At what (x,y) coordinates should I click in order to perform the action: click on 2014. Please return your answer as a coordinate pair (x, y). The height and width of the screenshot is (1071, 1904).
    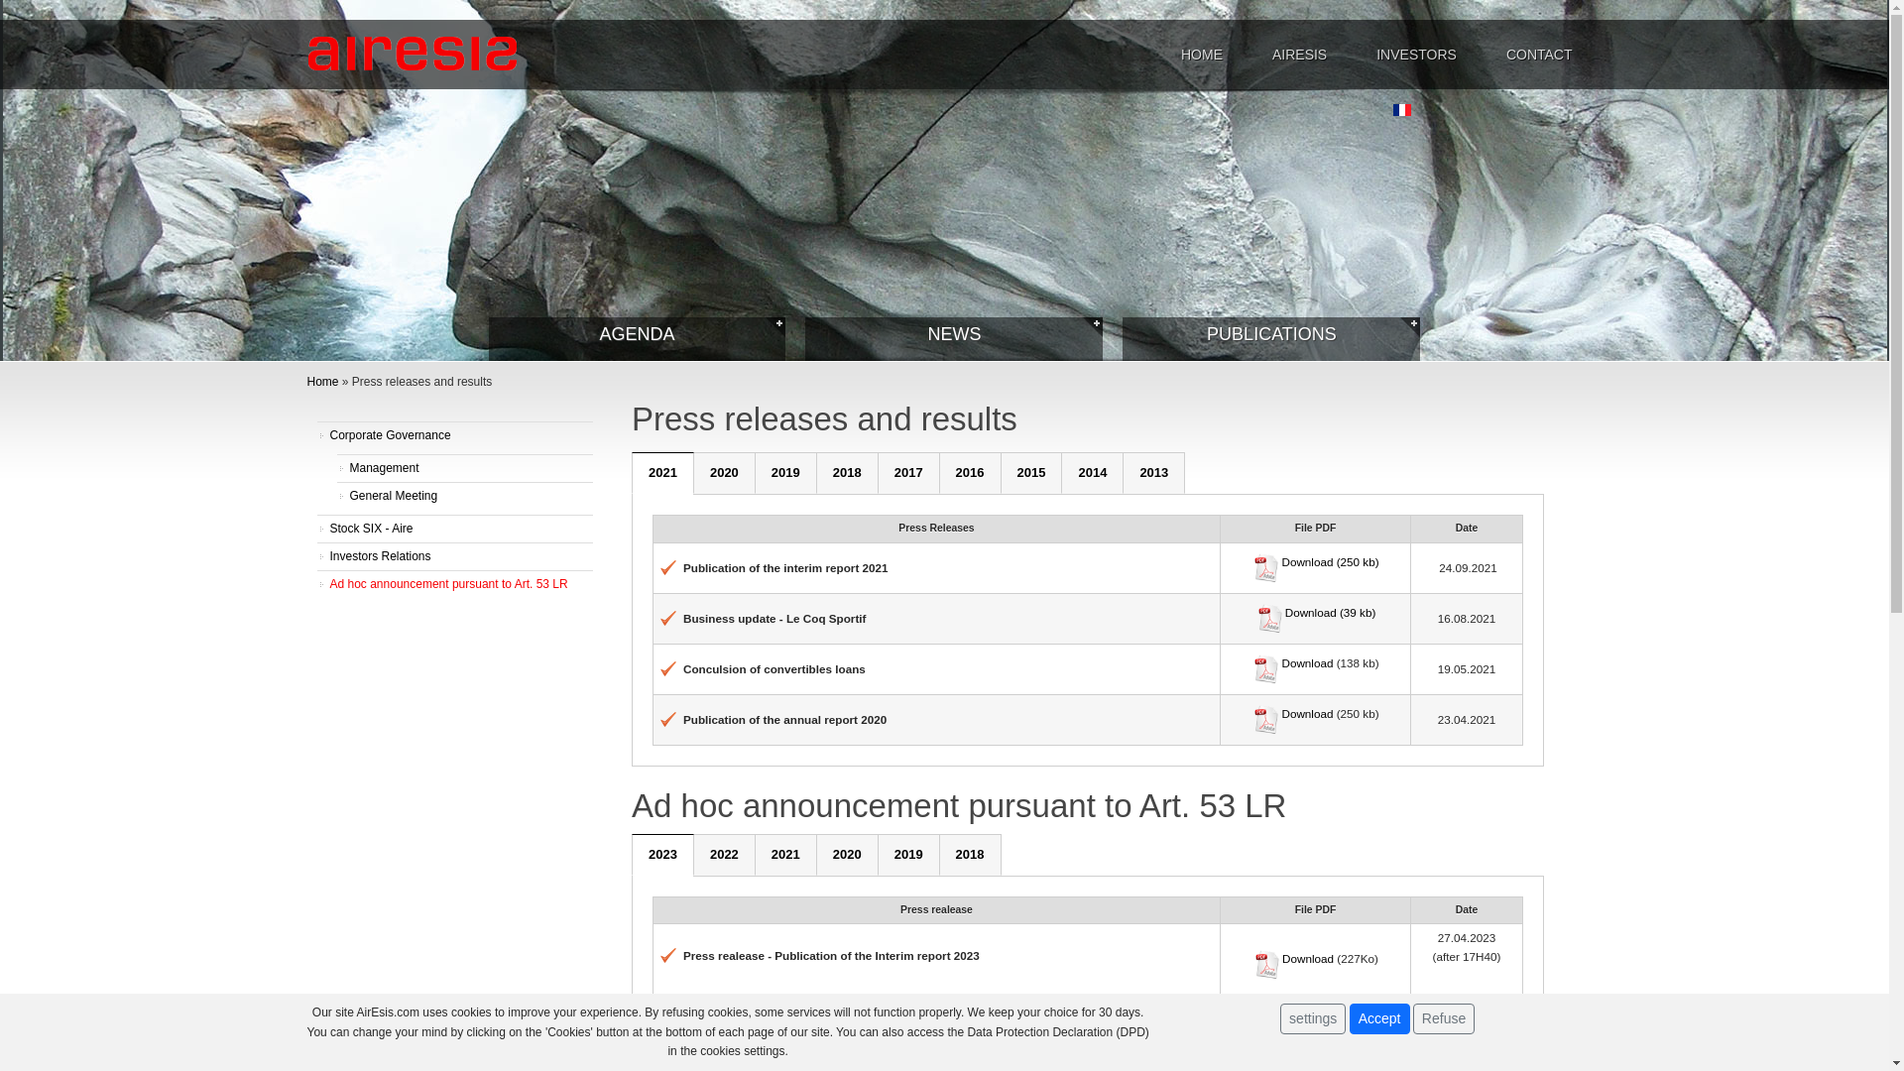
    Looking at the image, I should click on (1093, 473).